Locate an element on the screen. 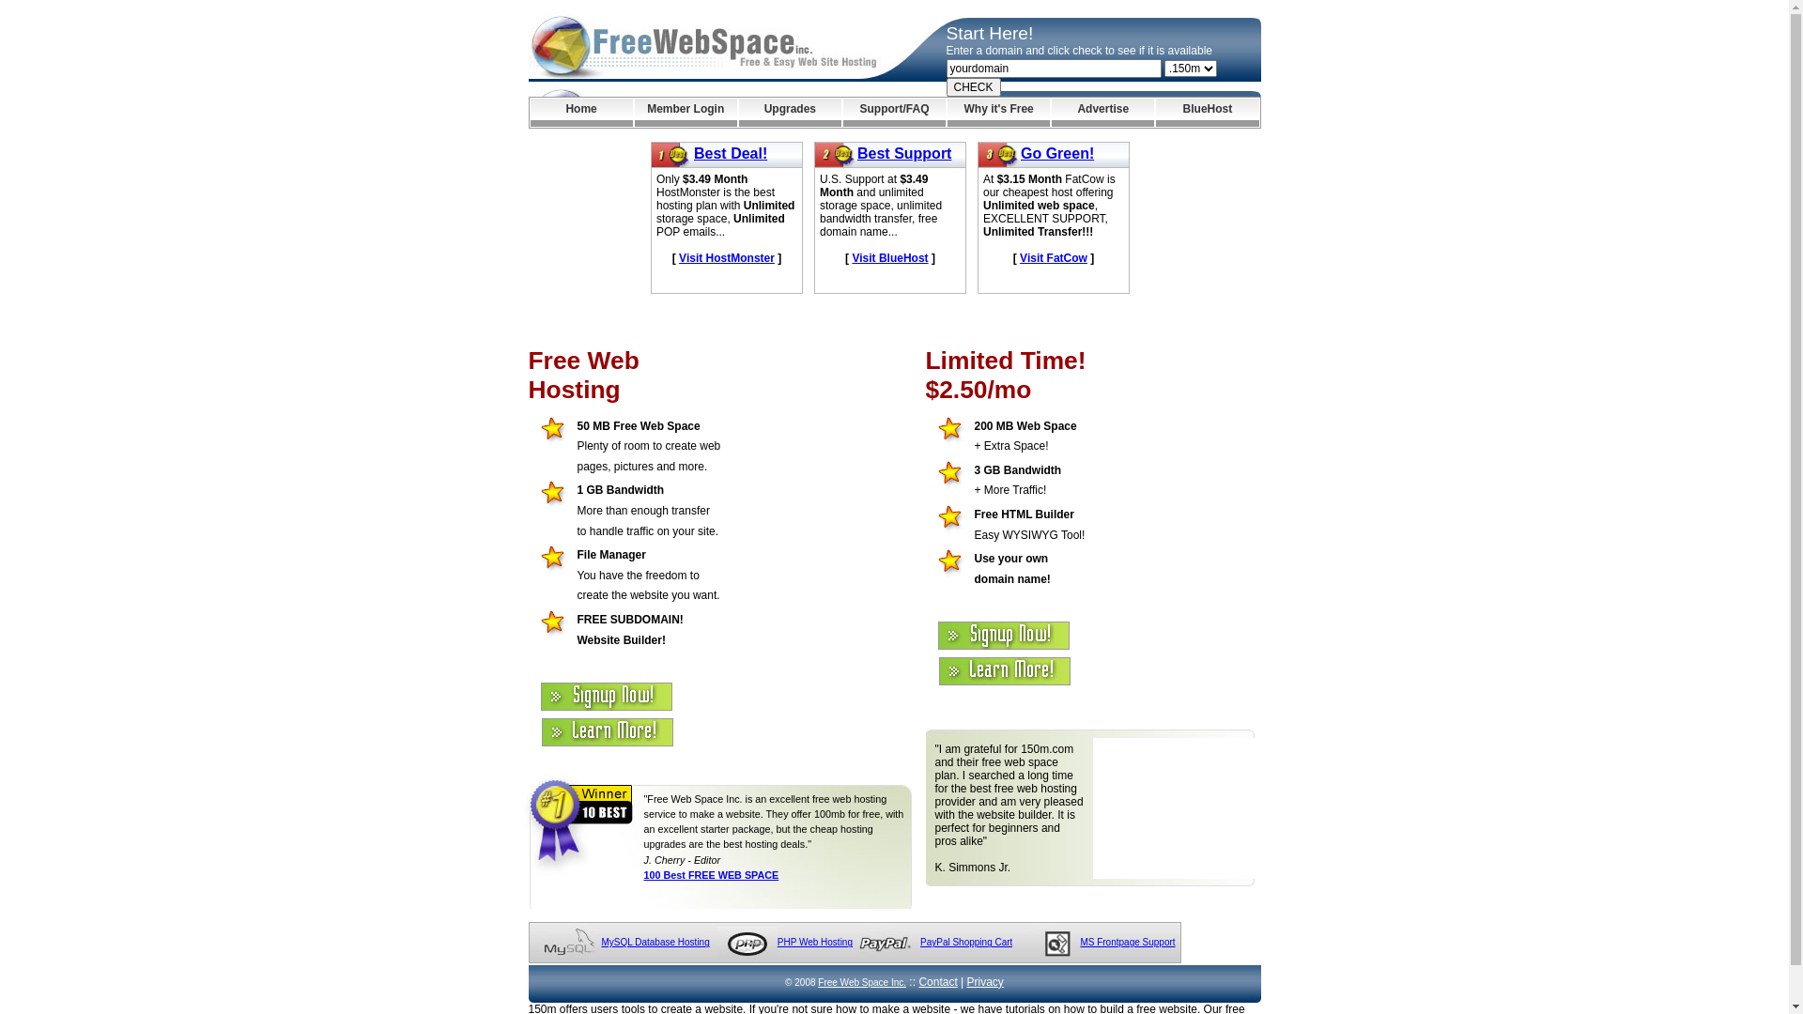 The width and height of the screenshot is (1803, 1014). MySQL Database Hosting is located at coordinates (655, 943).